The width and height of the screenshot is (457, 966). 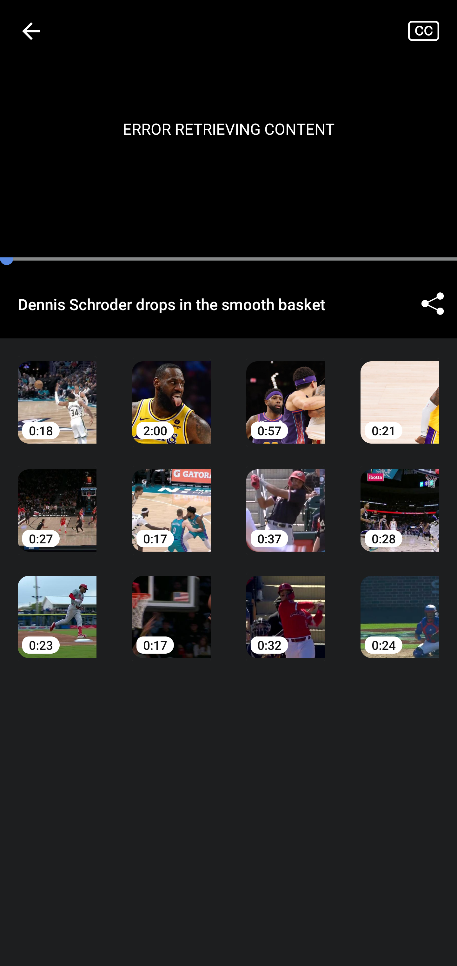 What do you see at coordinates (57, 501) in the screenshot?
I see `0:27` at bounding box center [57, 501].